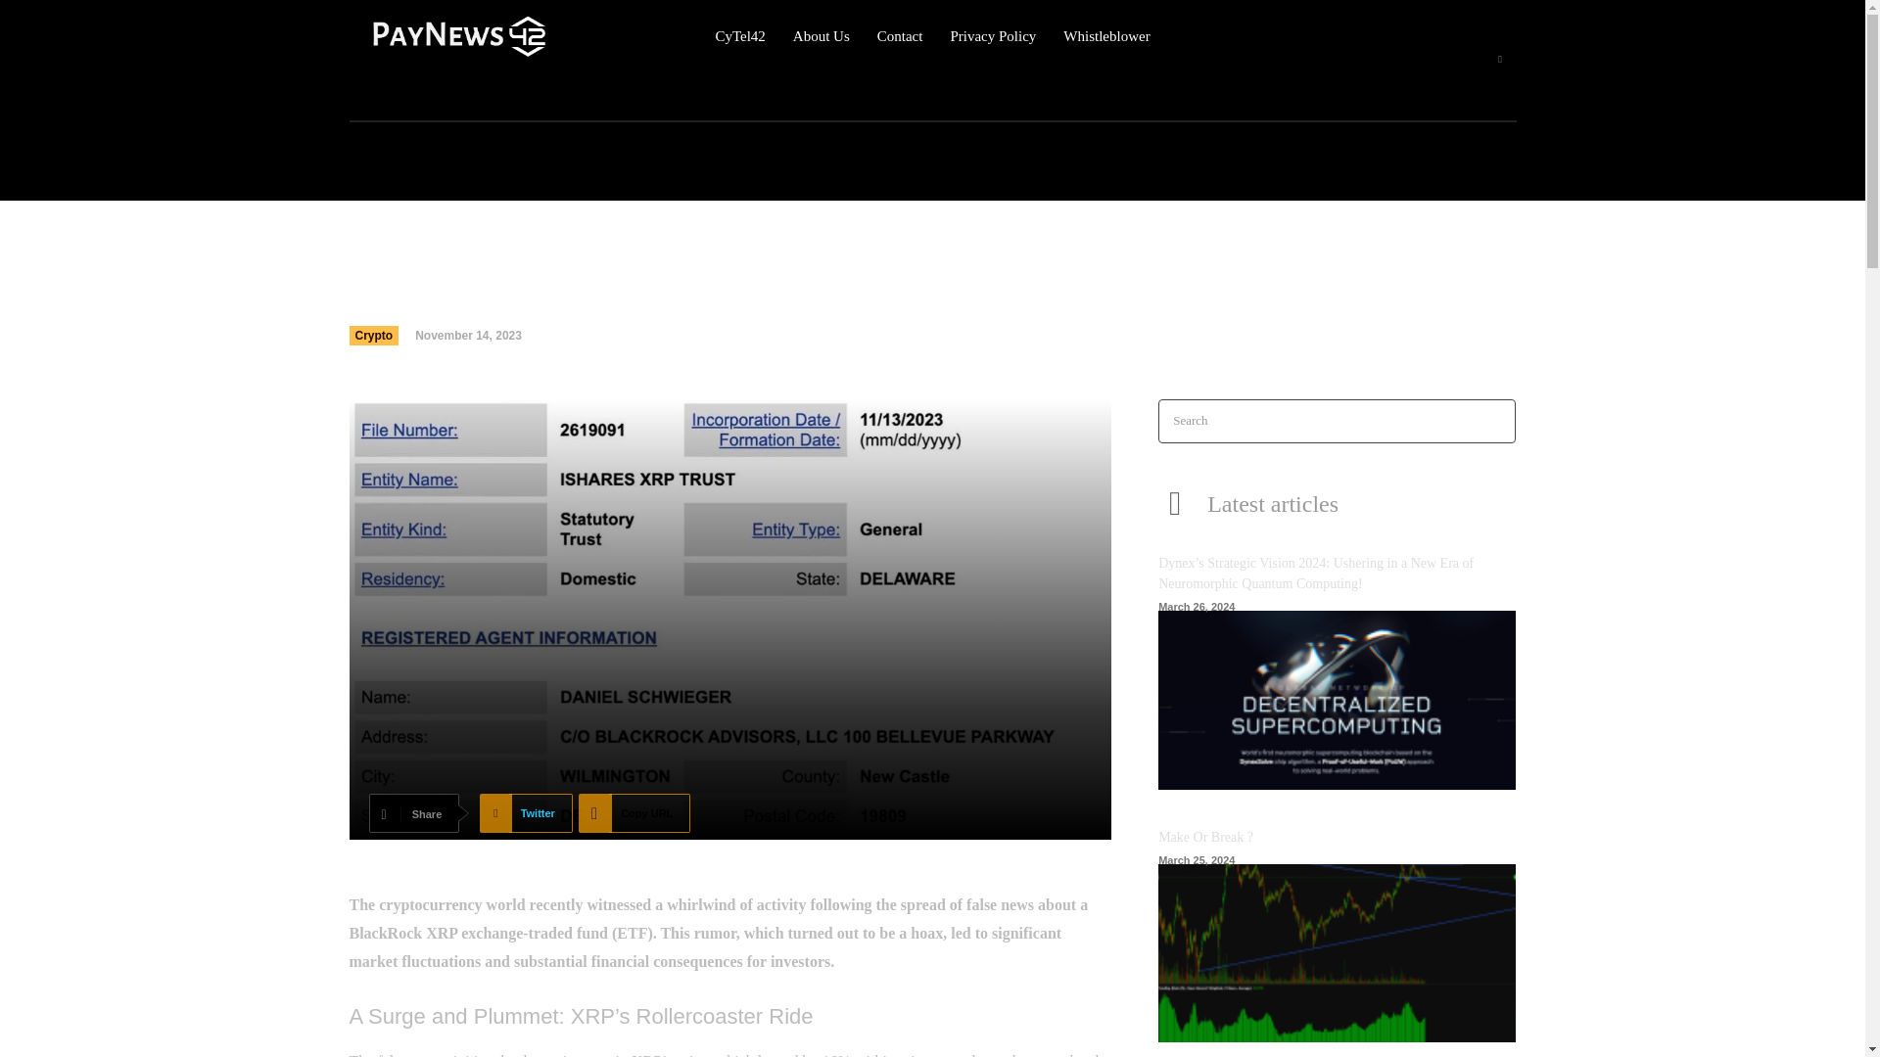 The image size is (1880, 1057). Describe the element at coordinates (992, 36) in the screenshot. I see `Privacy Policy` at that location.